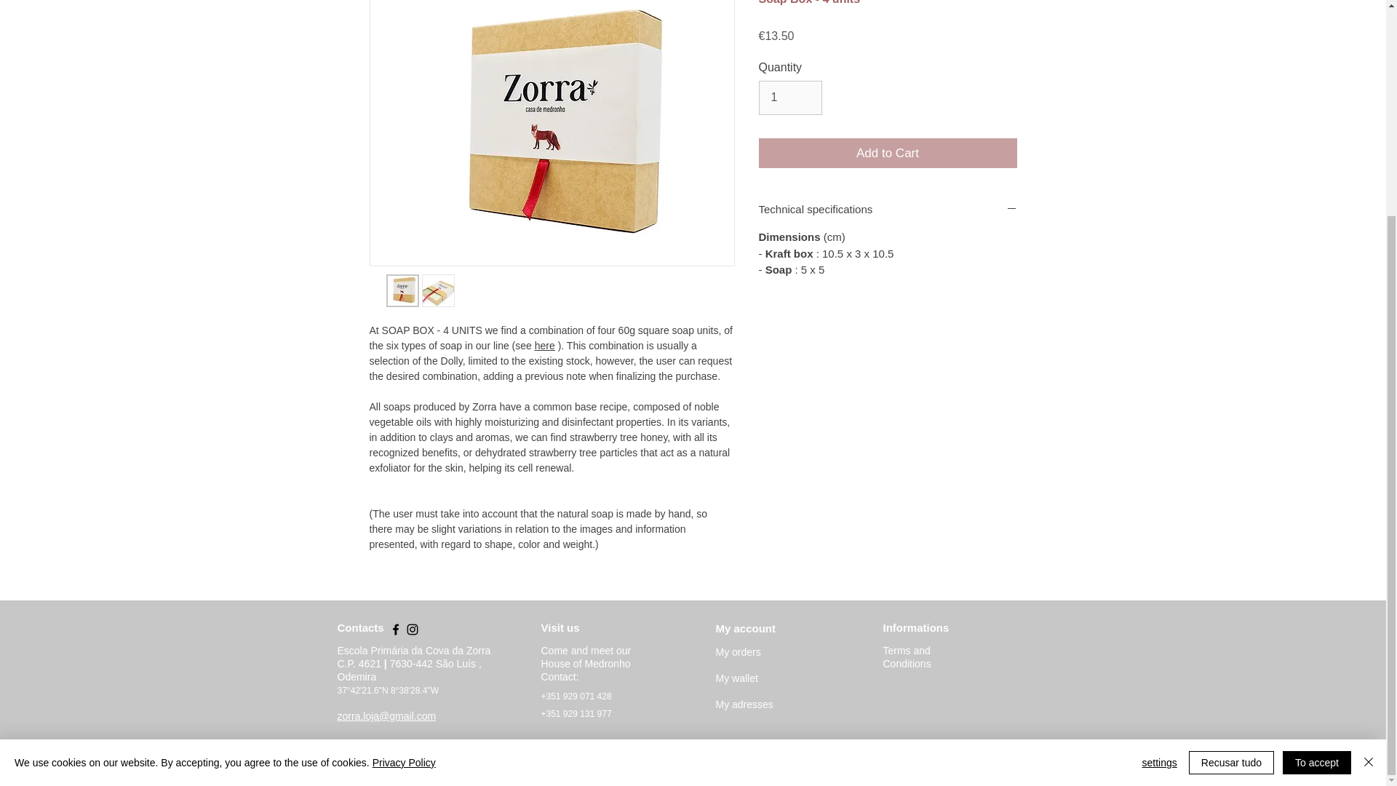 Image resolution: width=1397 pixels, height=786 pixels. What do you see at coordinates (789, 98) in the screenshot?
I see `1` at bounding box center [789, 98].